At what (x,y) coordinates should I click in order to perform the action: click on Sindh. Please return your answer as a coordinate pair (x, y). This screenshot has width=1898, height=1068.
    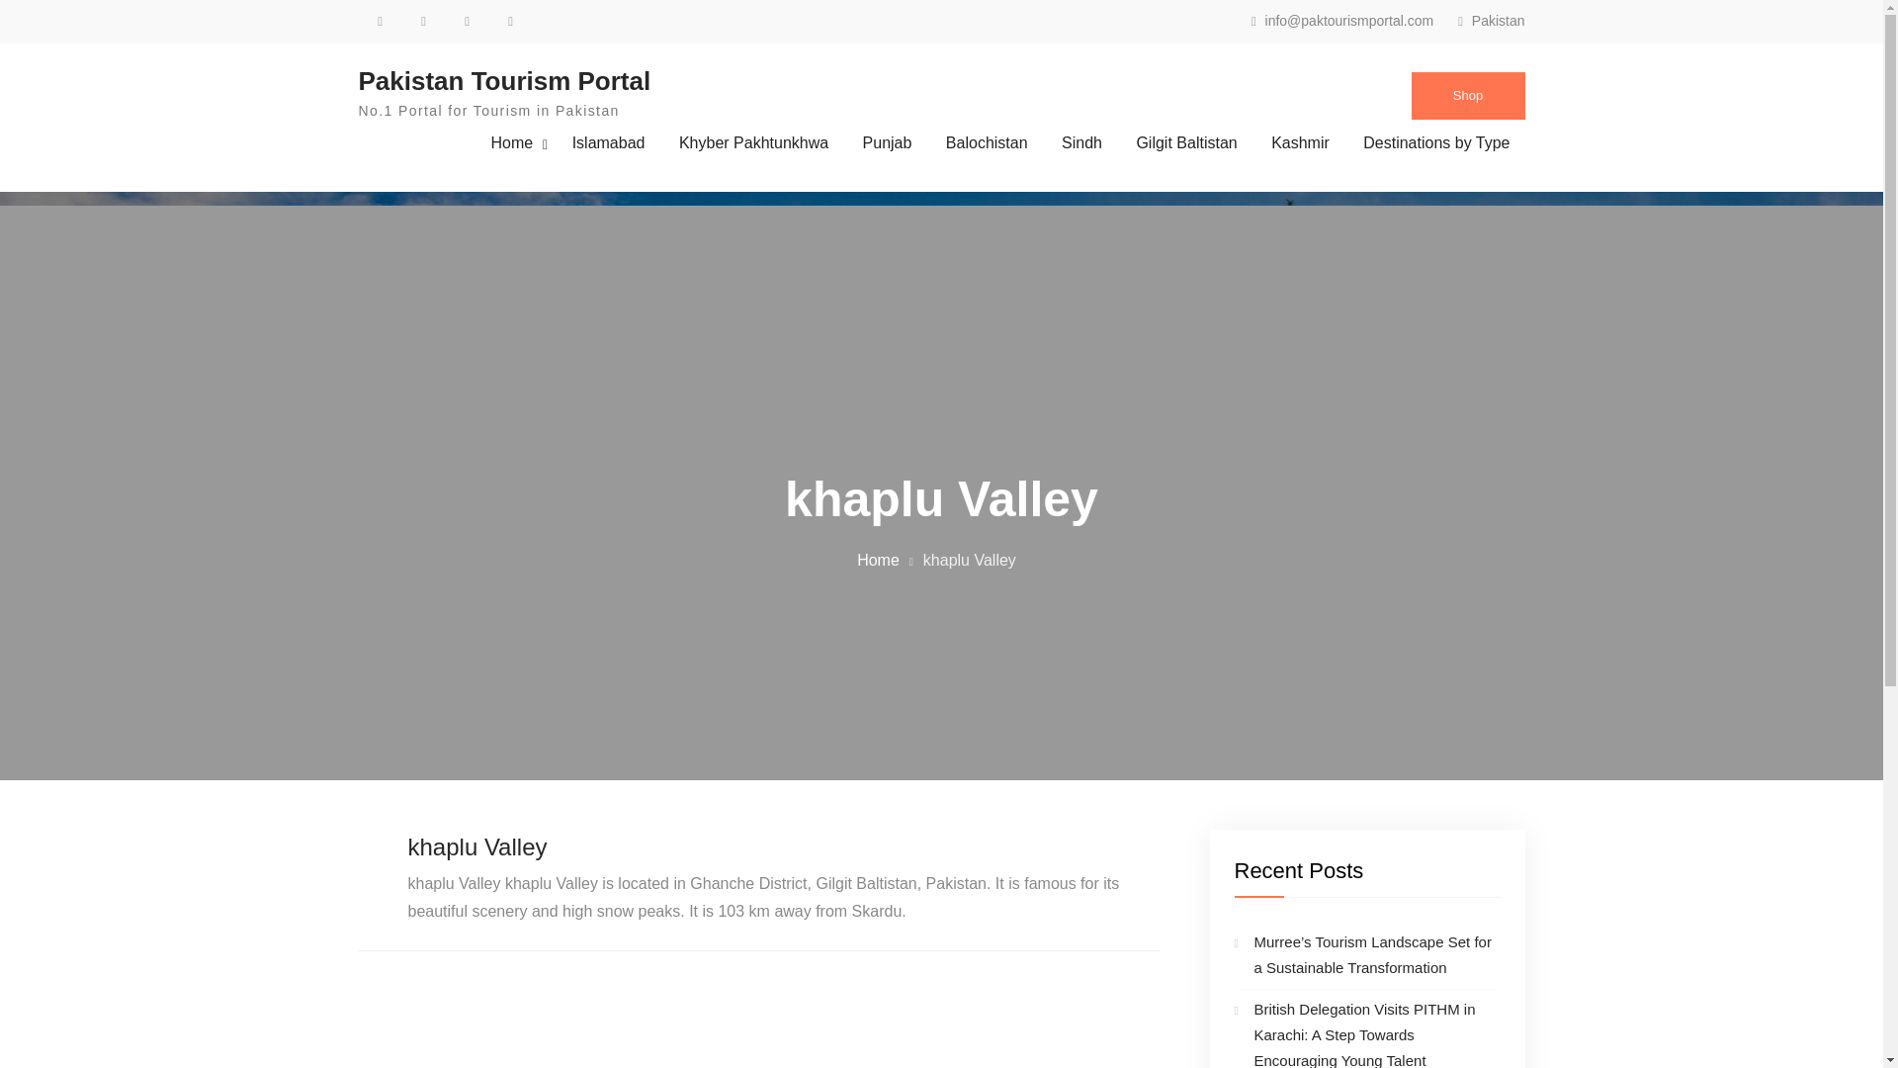
    Looking at the image, I should click on (1081, 142).